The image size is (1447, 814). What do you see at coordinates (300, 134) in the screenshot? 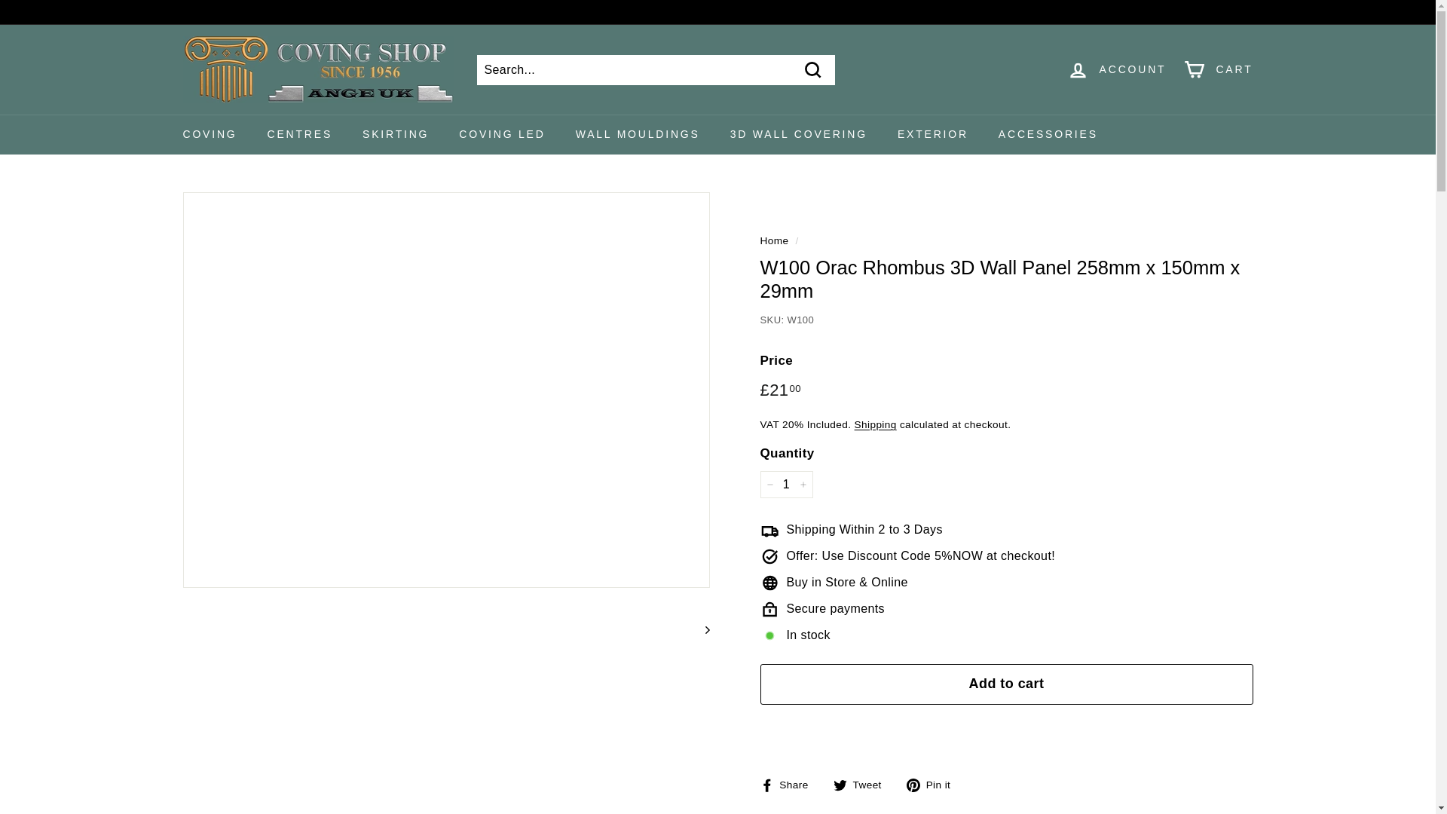
I see `CENTRES` at bounding box center [300, 134].